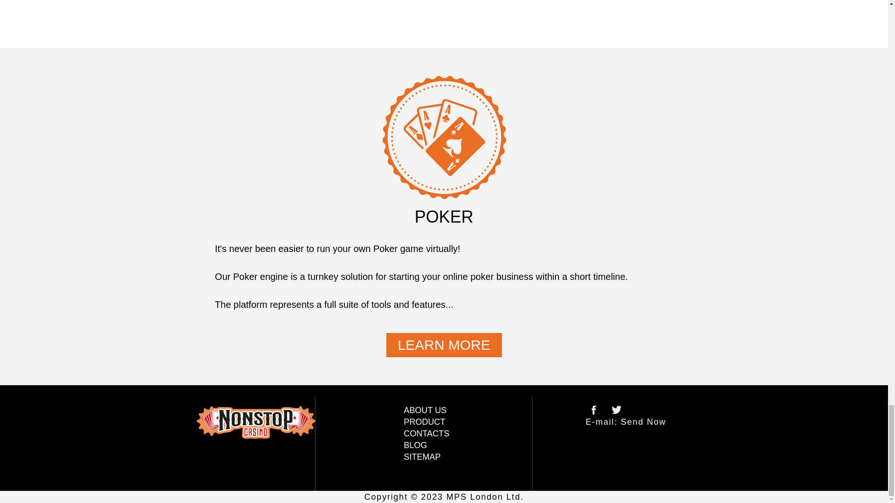  What do you see at coordinates (415, 445) in the screenshot?
I see `BLOG` at bounding box center [415, 445].